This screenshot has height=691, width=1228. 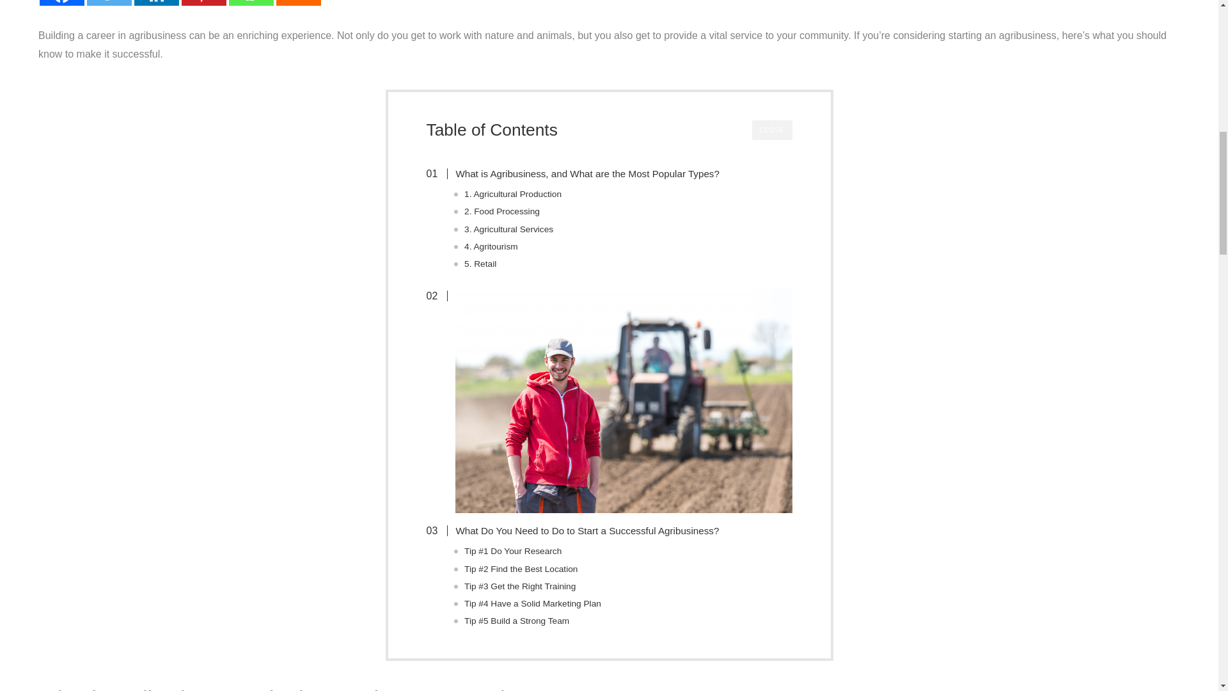 I want to click on Whatsapp, so click(x=251, y=3).